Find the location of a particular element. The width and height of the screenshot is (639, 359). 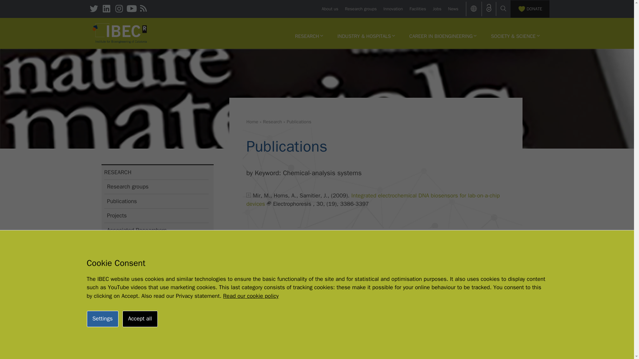

DONATE is located at coordinates (530, 9).